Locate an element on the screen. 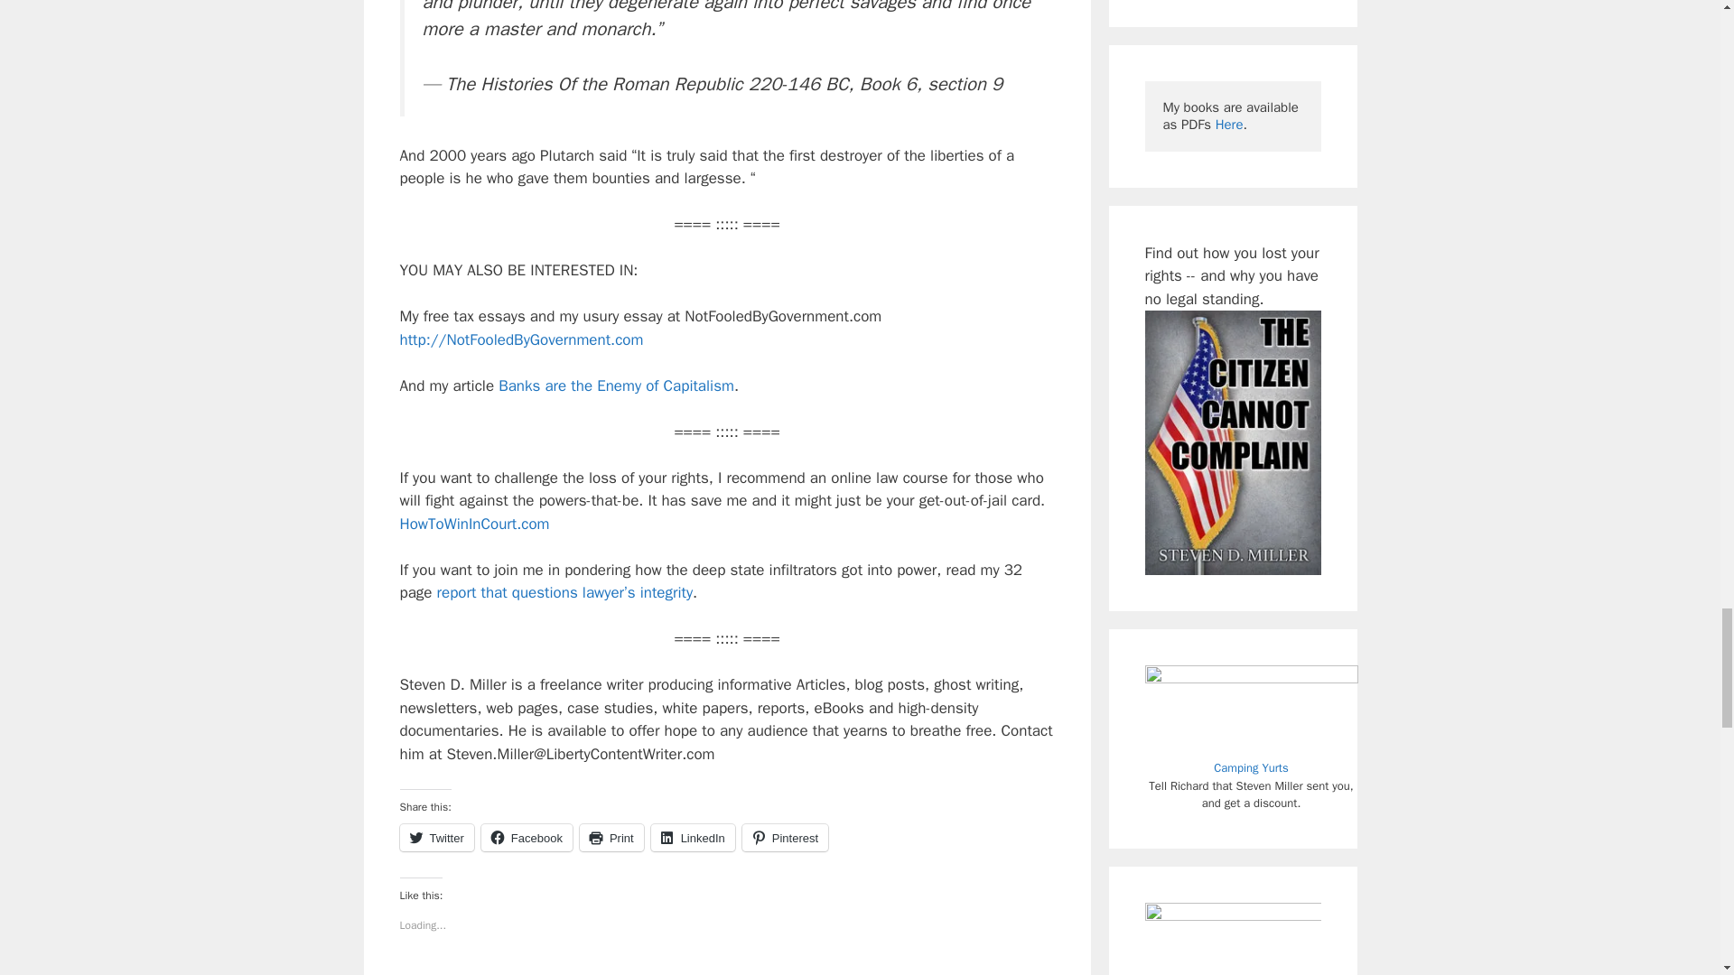  Click to share on Twitter is located at coordinates (435, 837).